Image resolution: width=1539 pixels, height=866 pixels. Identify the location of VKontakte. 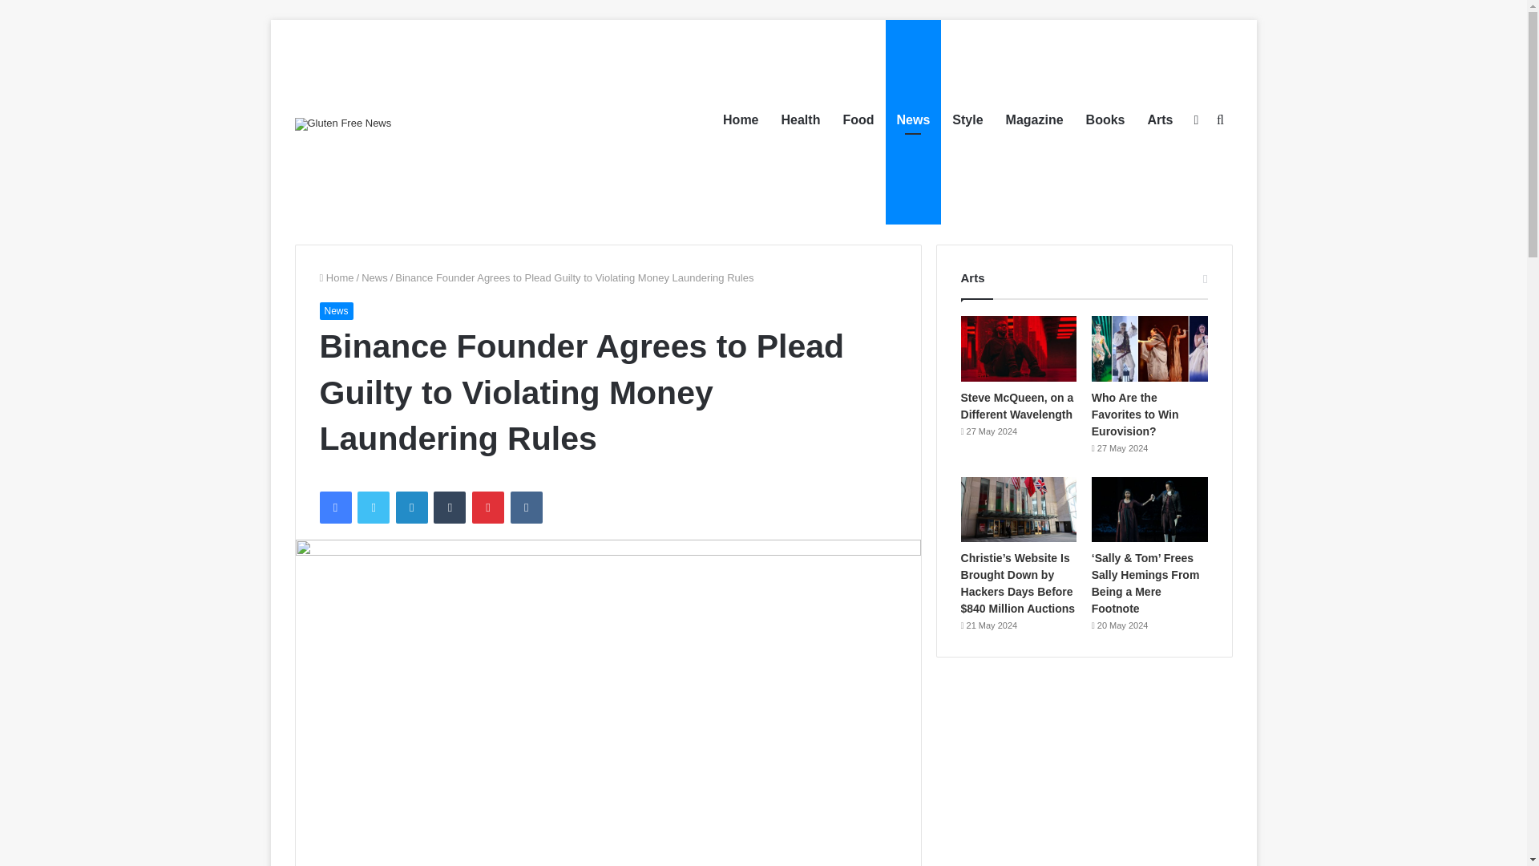
(527, 508).